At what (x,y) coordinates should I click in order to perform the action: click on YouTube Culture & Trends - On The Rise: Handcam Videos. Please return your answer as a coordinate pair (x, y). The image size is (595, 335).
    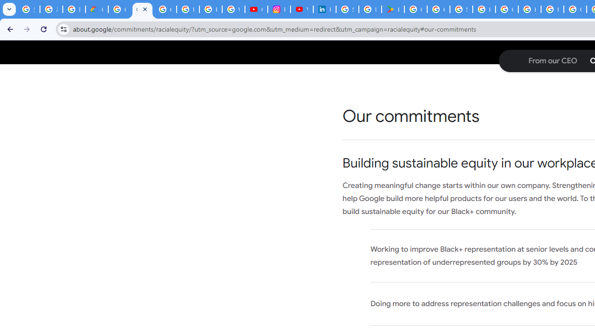
    Looking at the image, I should click on (302, 9).